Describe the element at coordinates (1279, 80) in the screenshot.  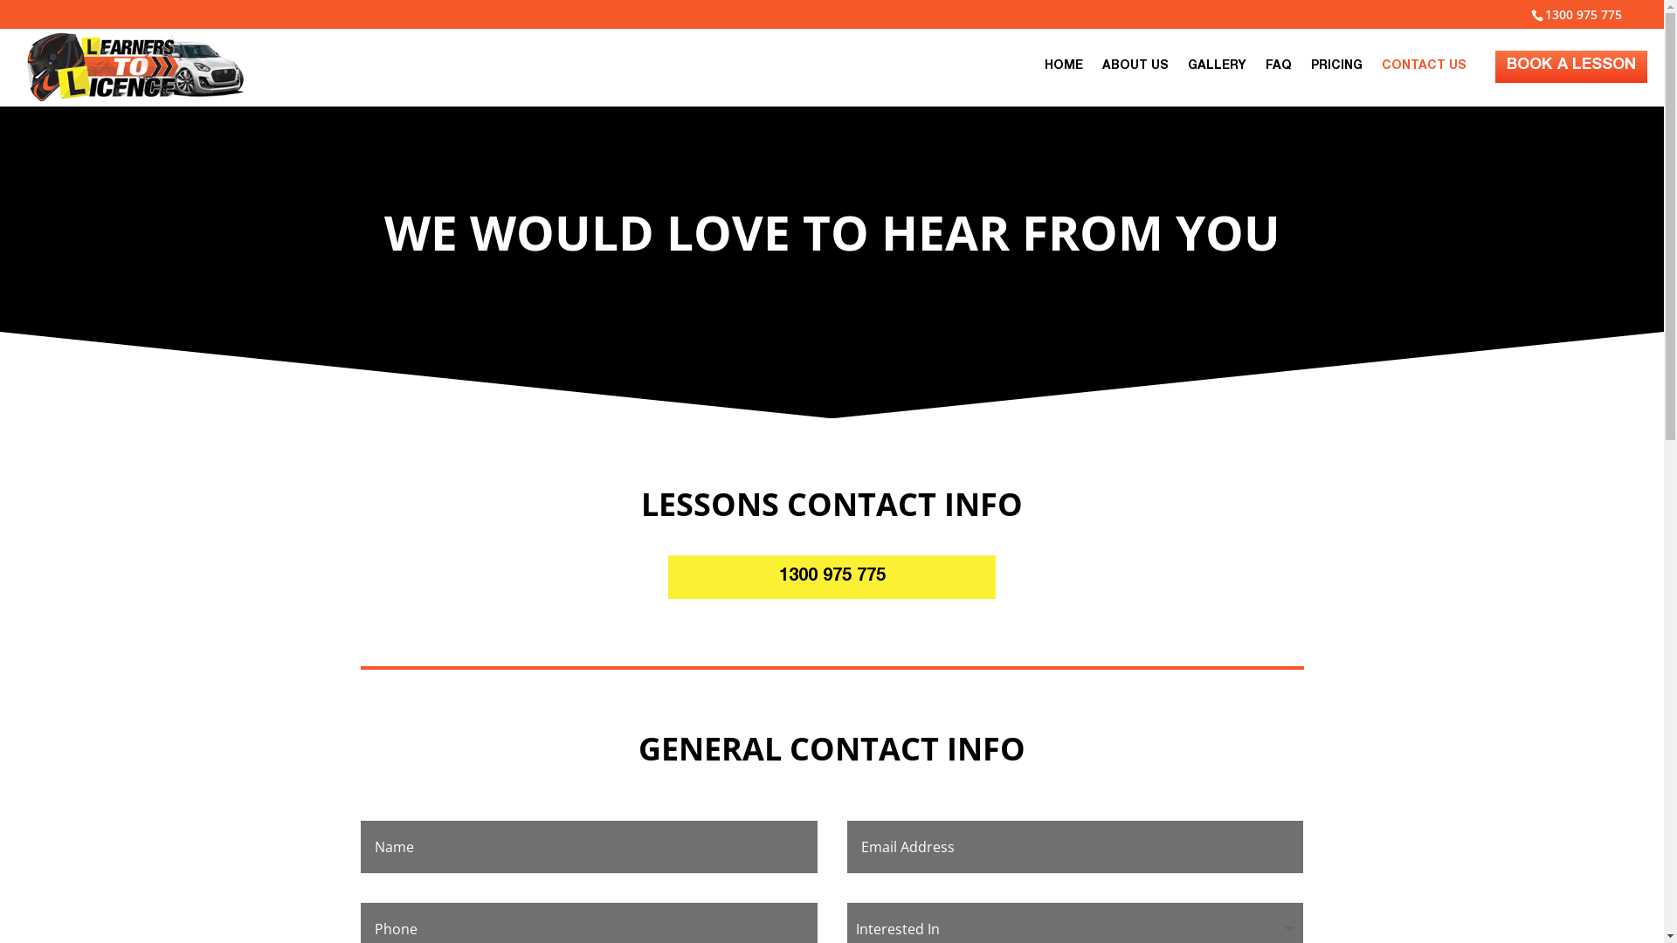
I see `FAQ` at that location.